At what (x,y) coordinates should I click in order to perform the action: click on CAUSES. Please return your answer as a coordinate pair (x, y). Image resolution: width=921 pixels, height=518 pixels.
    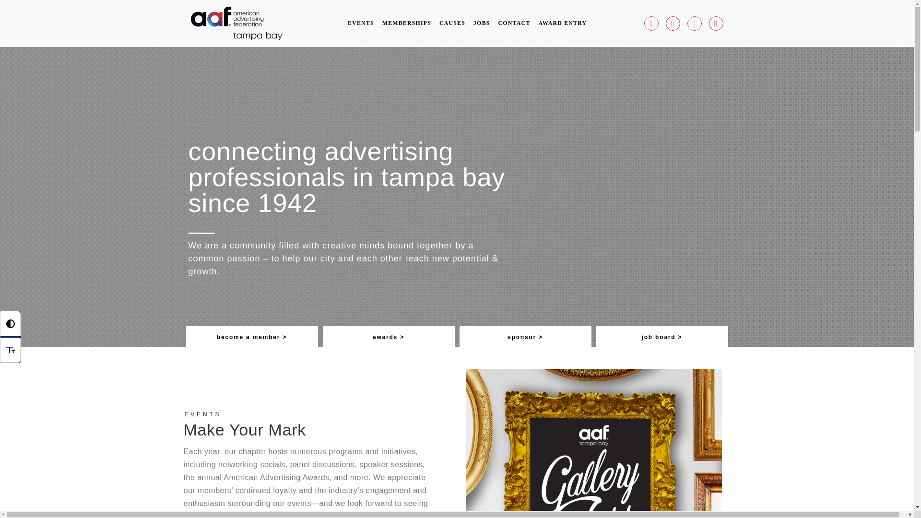
    Looking at the image, I should click on (453, 23).